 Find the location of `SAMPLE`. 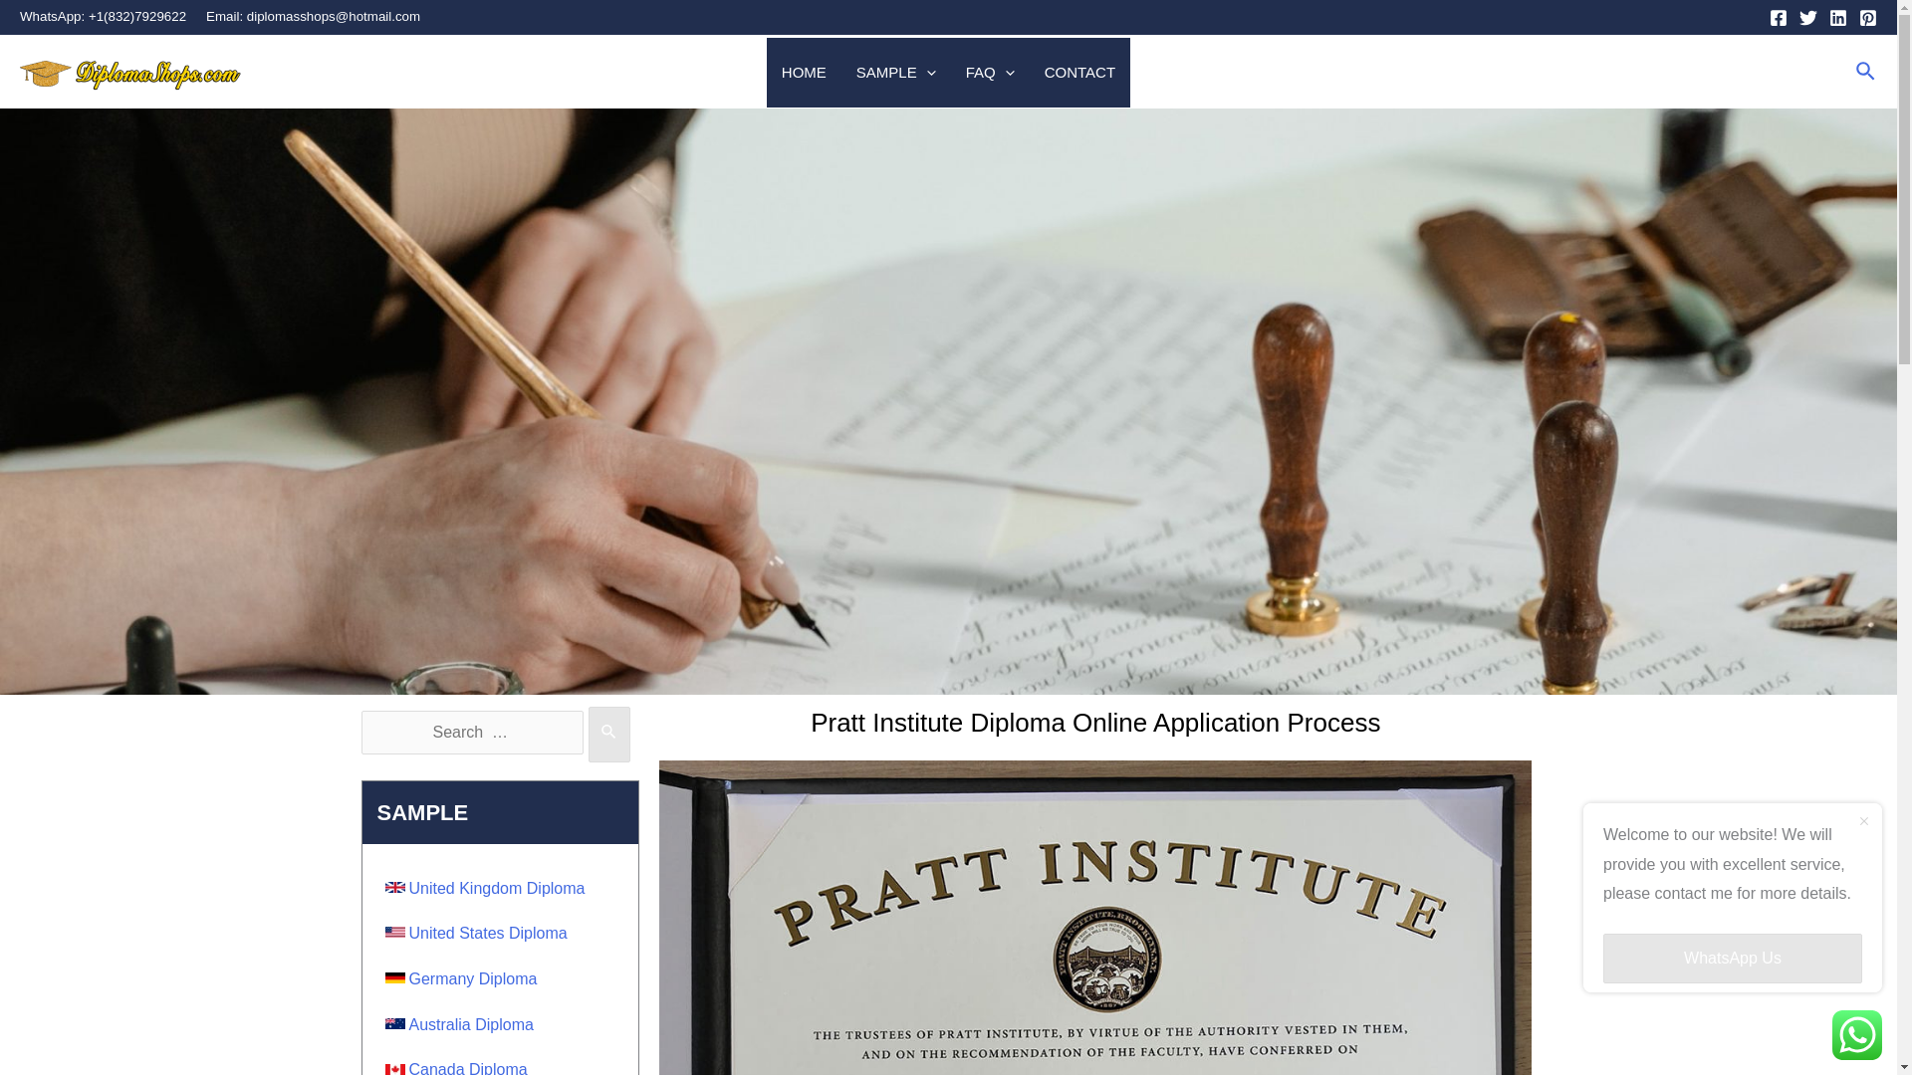

SAMPLE is located at coordinates (895, 72).